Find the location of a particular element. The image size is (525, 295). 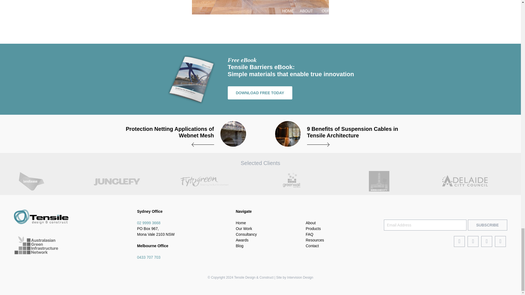

Intervision Design is located at coordinates (300, 277).